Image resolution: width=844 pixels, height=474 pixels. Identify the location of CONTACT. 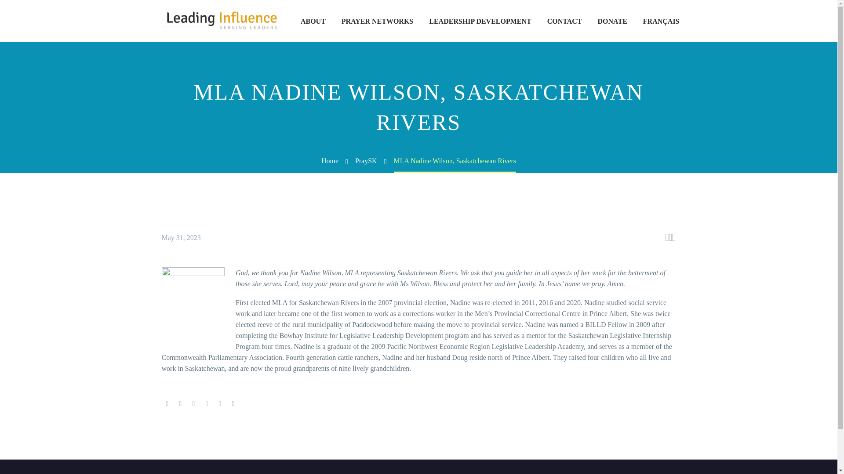
(564, 21).